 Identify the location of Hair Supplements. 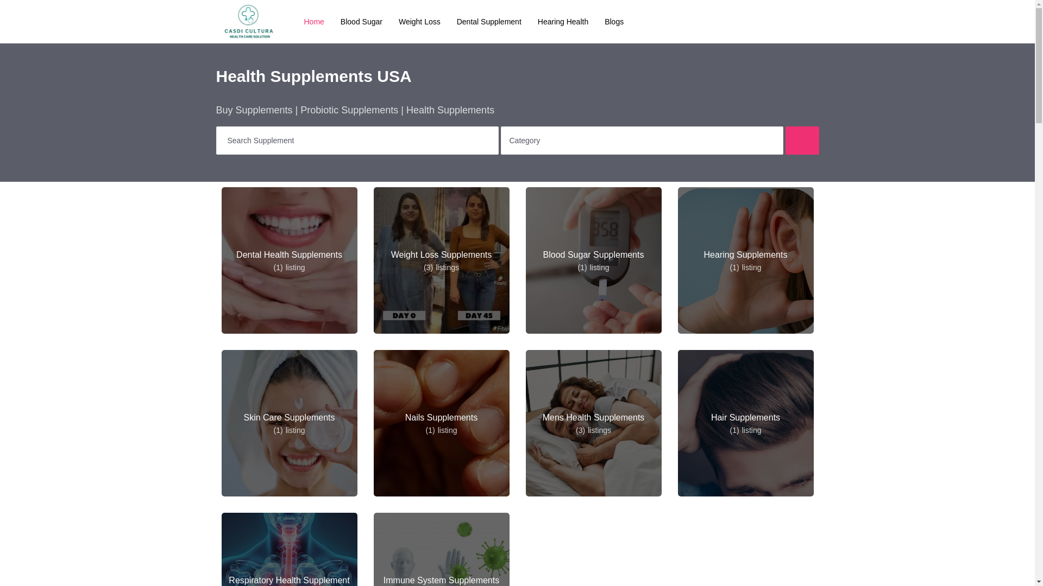
(745, 423).